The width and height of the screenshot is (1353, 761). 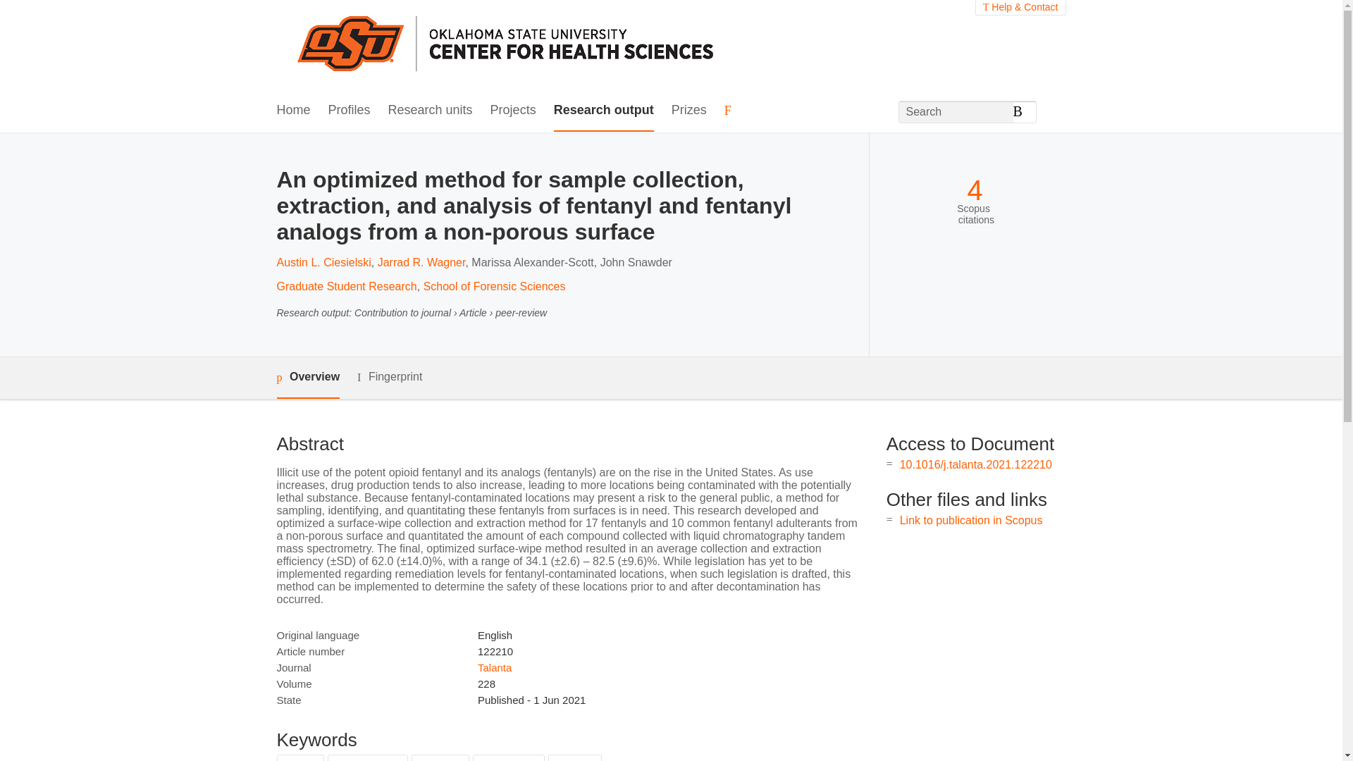 What do you see at coordinates (510, 45) in the screenshot?
I see `OSU Center for Health Sciences Research Profiles Home` at bounding box center [510, 45].